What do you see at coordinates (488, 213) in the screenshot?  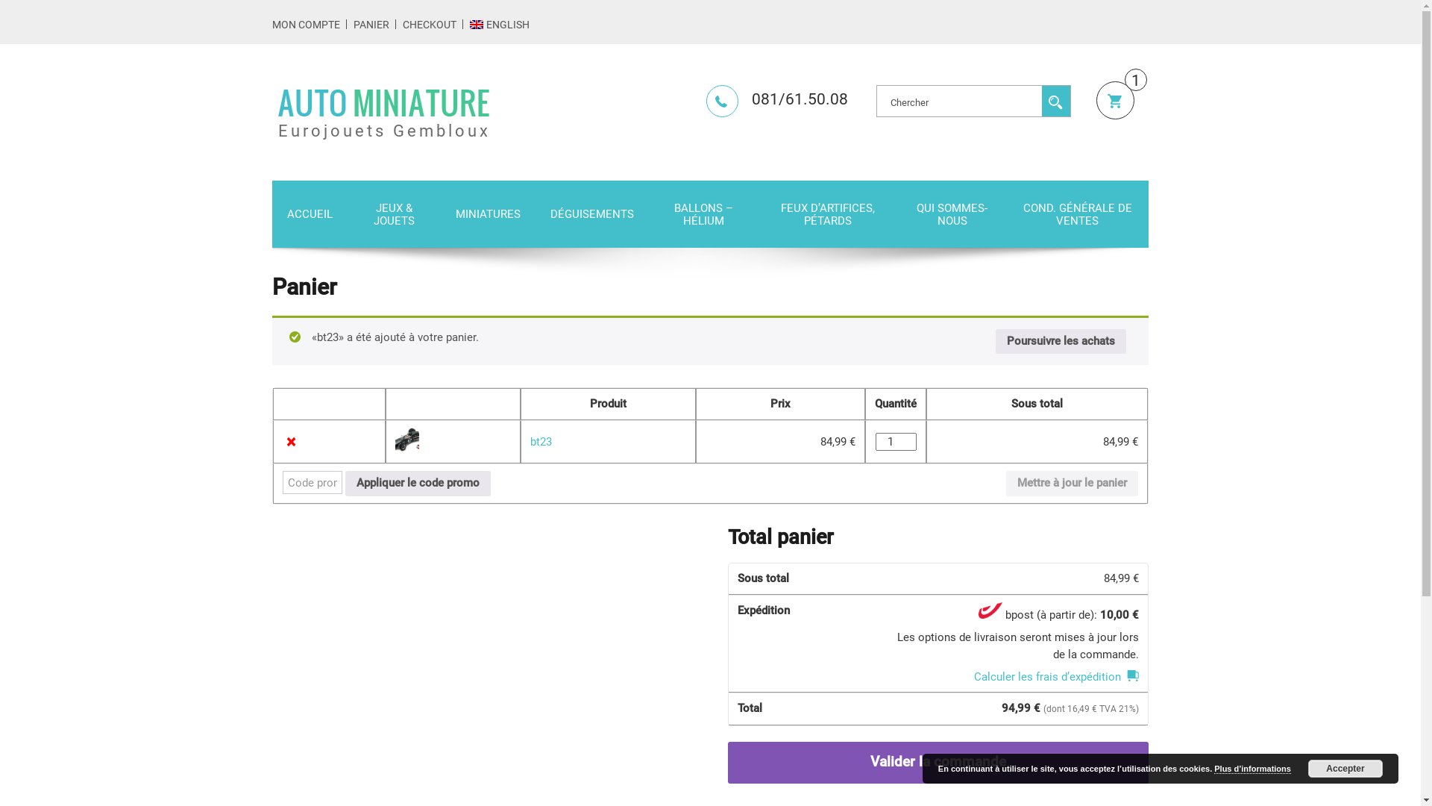 I see `MINIATURES` at bounding box center [488, 213].